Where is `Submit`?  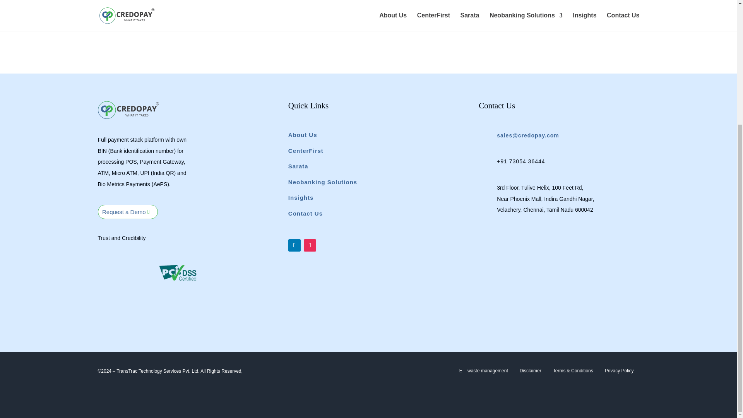
Submit is located at coordinates (623, 9).